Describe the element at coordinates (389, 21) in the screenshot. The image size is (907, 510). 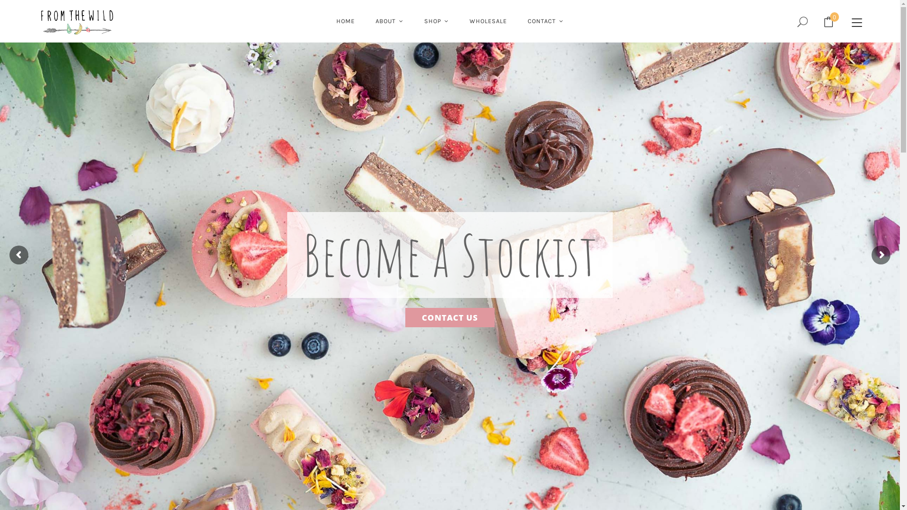
I see `ABOUT` at that location.